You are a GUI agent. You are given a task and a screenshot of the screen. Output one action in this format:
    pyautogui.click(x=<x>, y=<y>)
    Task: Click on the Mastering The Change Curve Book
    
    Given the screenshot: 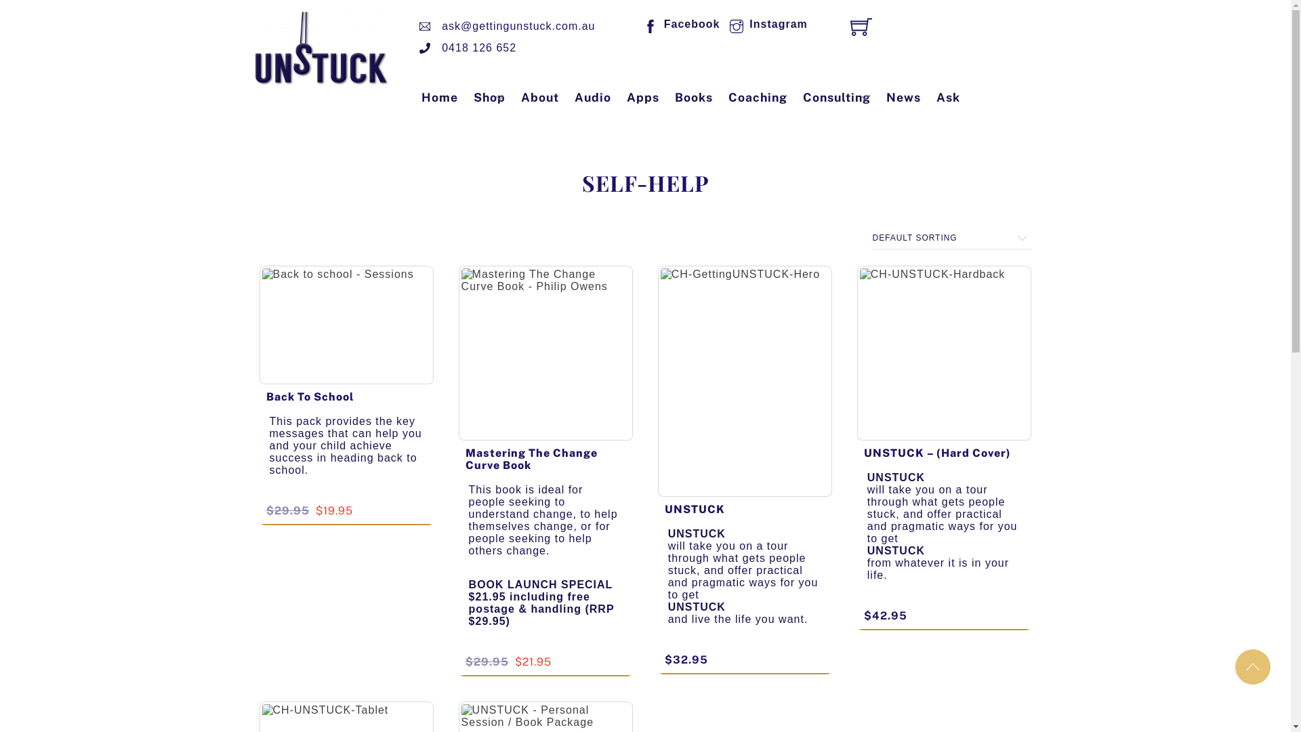 What is the action you would take?
    pyautogui.click(x=531, y=460)
    